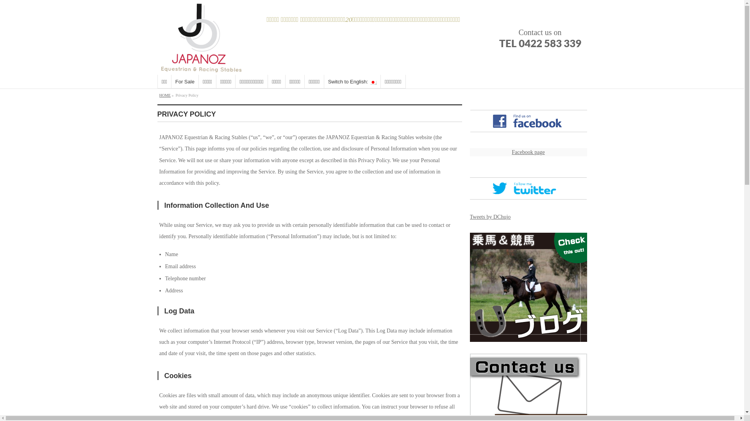 The height and width of the screenshot is (421, 750). Describe the element at coordinates (490, 217) in the screenshot. I see `Tweets by DChujo` at that location.